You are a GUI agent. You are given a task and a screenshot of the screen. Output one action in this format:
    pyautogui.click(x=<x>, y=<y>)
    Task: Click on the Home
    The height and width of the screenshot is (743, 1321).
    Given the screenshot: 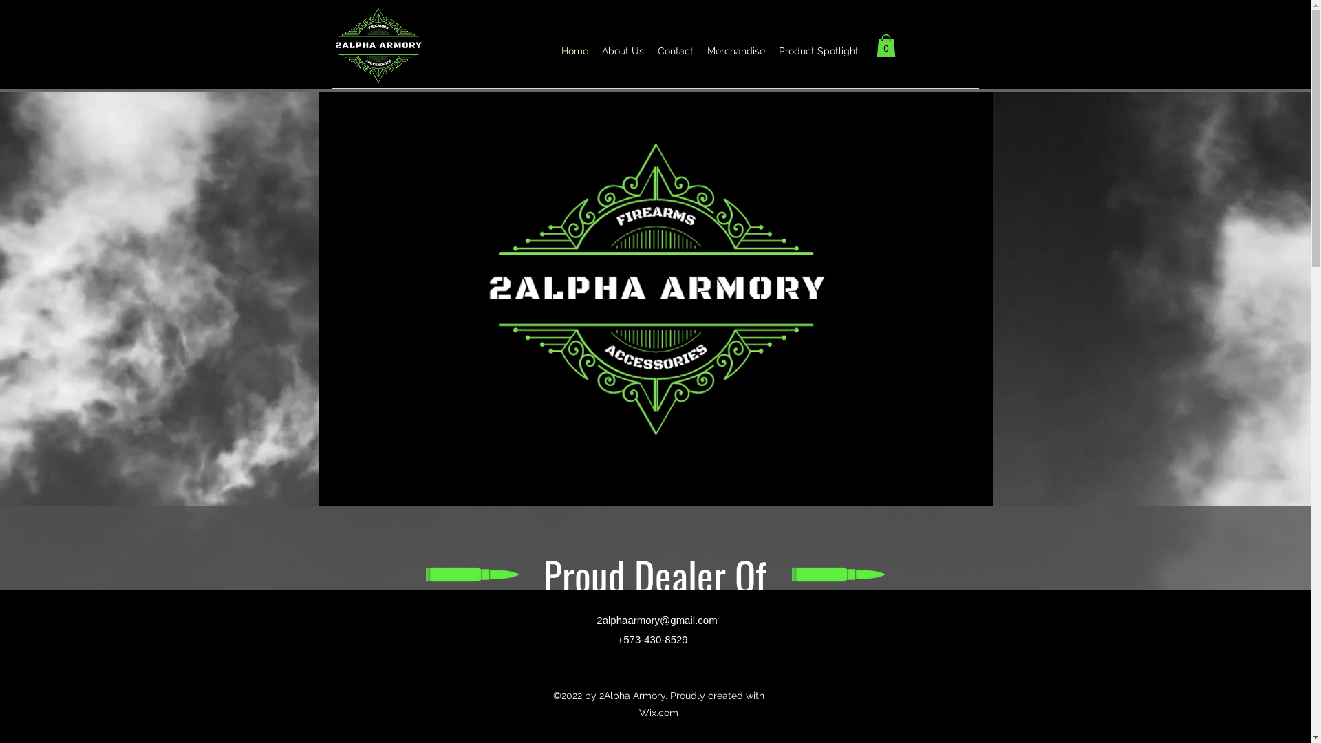 What is the action you would take?
    pyautogui.click(x=575, y=51)
    